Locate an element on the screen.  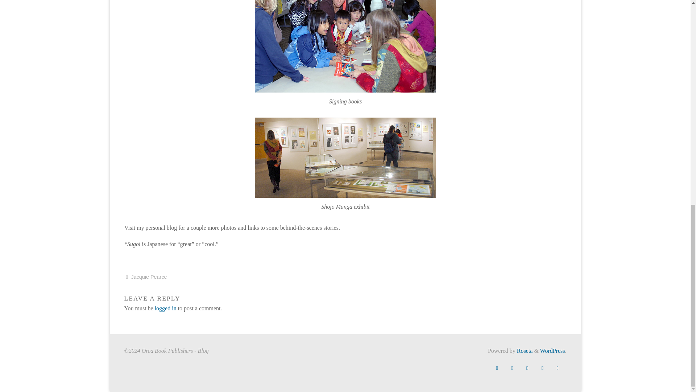
Roseta WordPress Theme by Cryout Creations is located at coordinates (524, 351).